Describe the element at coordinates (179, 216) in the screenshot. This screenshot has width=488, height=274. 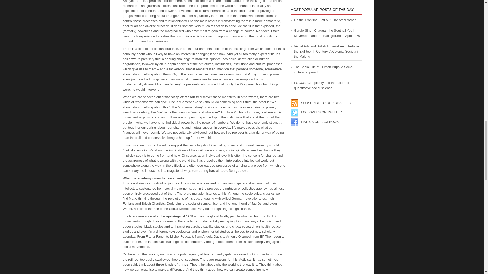
I see `uprisings of 1968` at that location.